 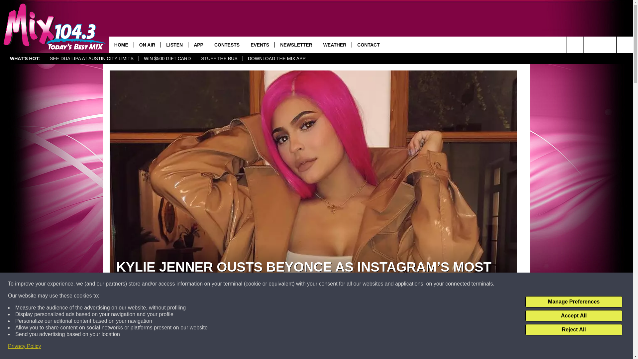 I want to click on SEE DUA LIPA AT AUSTIN CITY LIMITS, so click(x=91, y=59).